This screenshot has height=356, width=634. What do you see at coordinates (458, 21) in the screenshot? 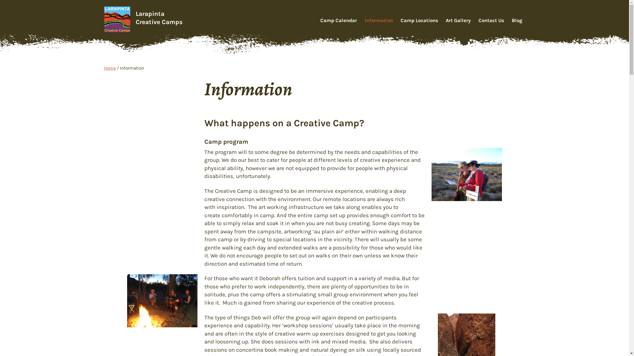
I see `Art Gallery` at bounding box center [458, 21].